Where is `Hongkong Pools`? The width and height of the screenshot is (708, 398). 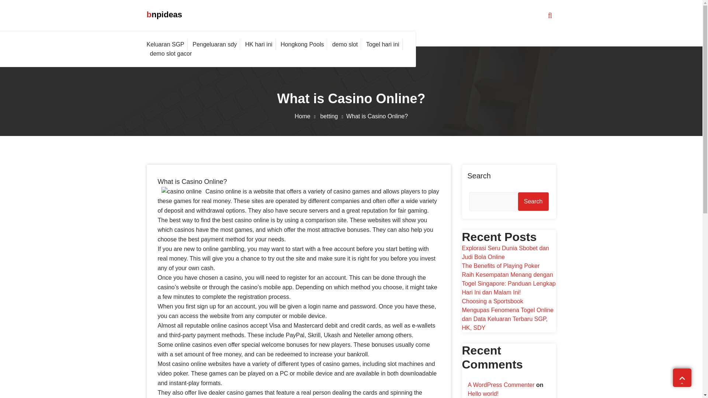 Hongkong Pools is located at coordinates (302, 44).